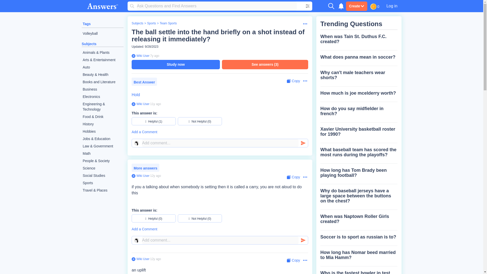 Image resolution: width=487 pixels, height=274 pixels. Describe the element at coordinates (87, 24) in the screenshot. I see `Tags` at that location.